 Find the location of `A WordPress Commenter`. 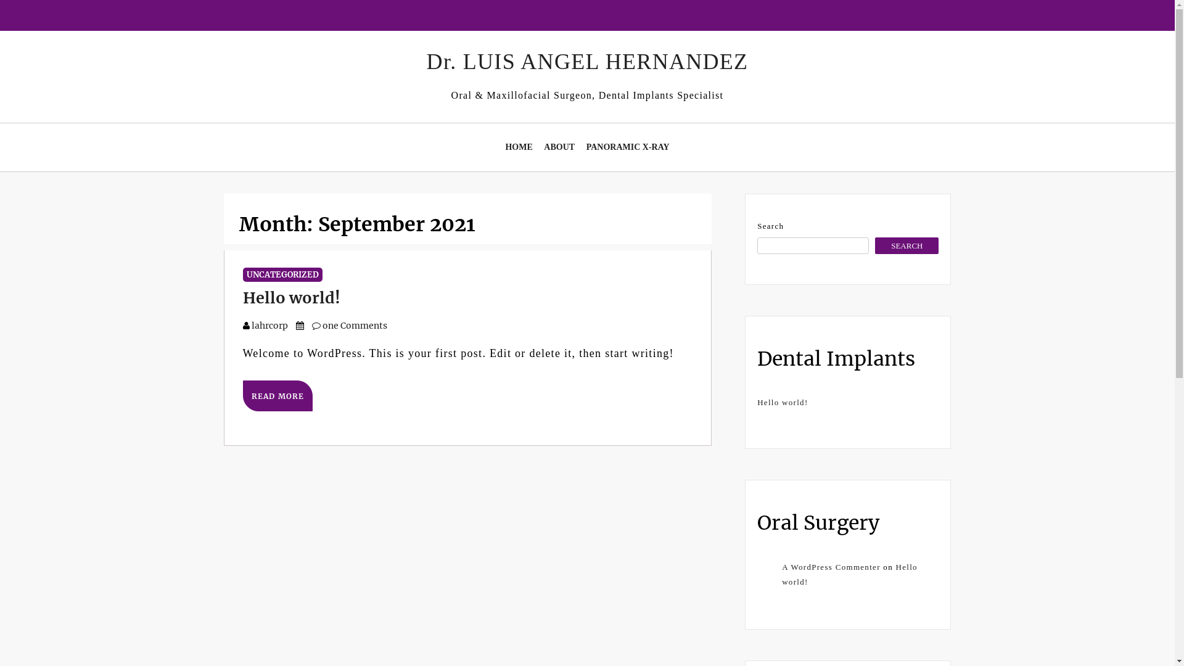

A WordPress Commenter is located at coordinates (831, 567).